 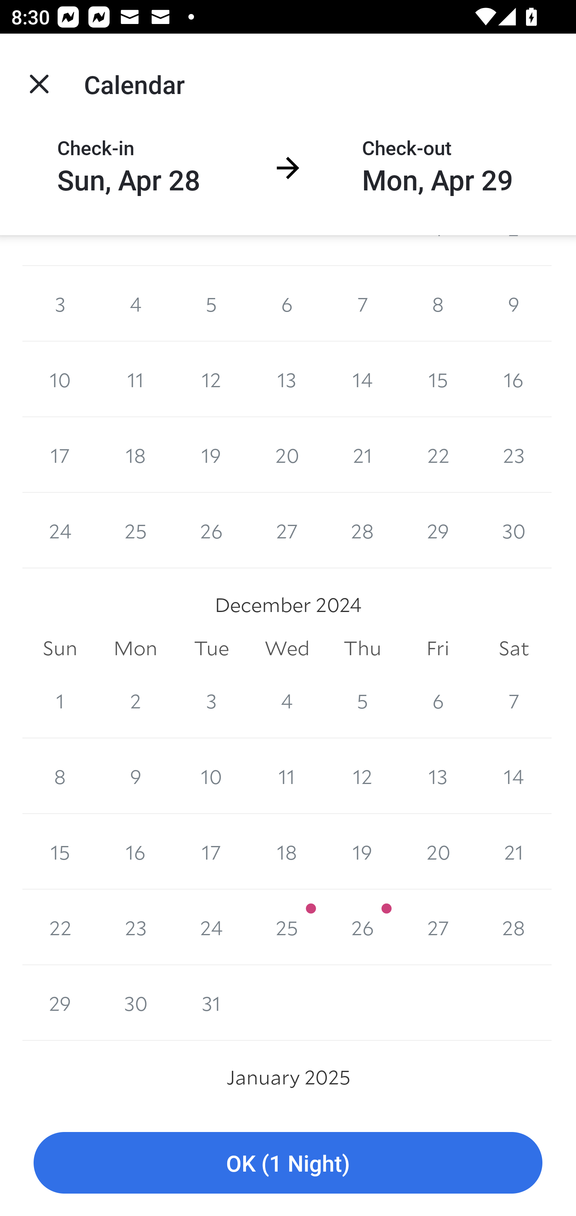 What do you see at coordinates (211, 928) in the screenshot?
I see `24 24 December 2024` at bounding box center [211, 928].